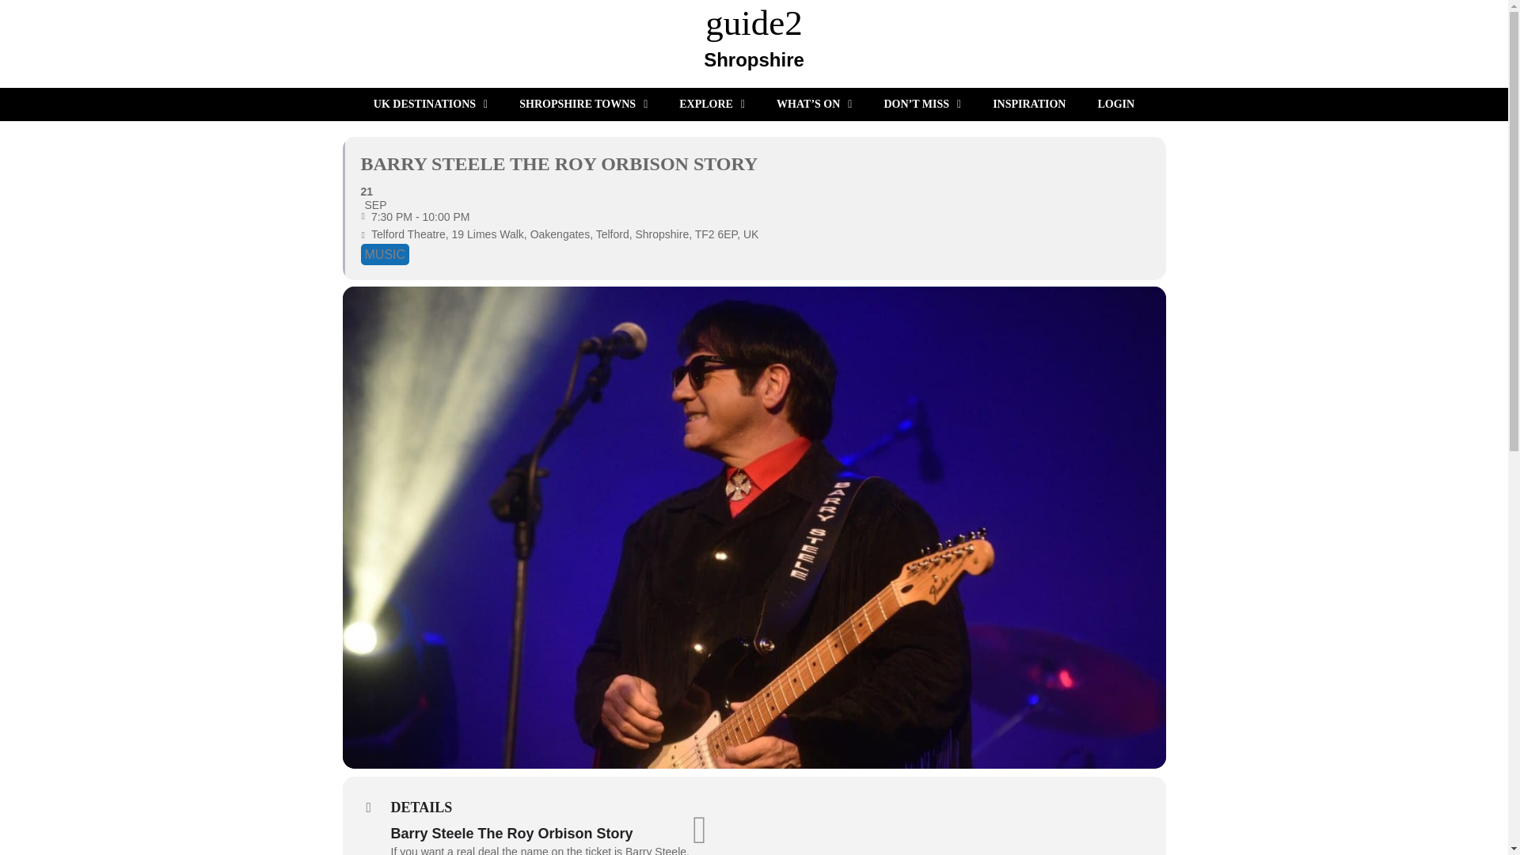  What do you see at coordinates (700, 830) in the screenshot?
I see `Jump To Top` at bounding box center [700, 830].